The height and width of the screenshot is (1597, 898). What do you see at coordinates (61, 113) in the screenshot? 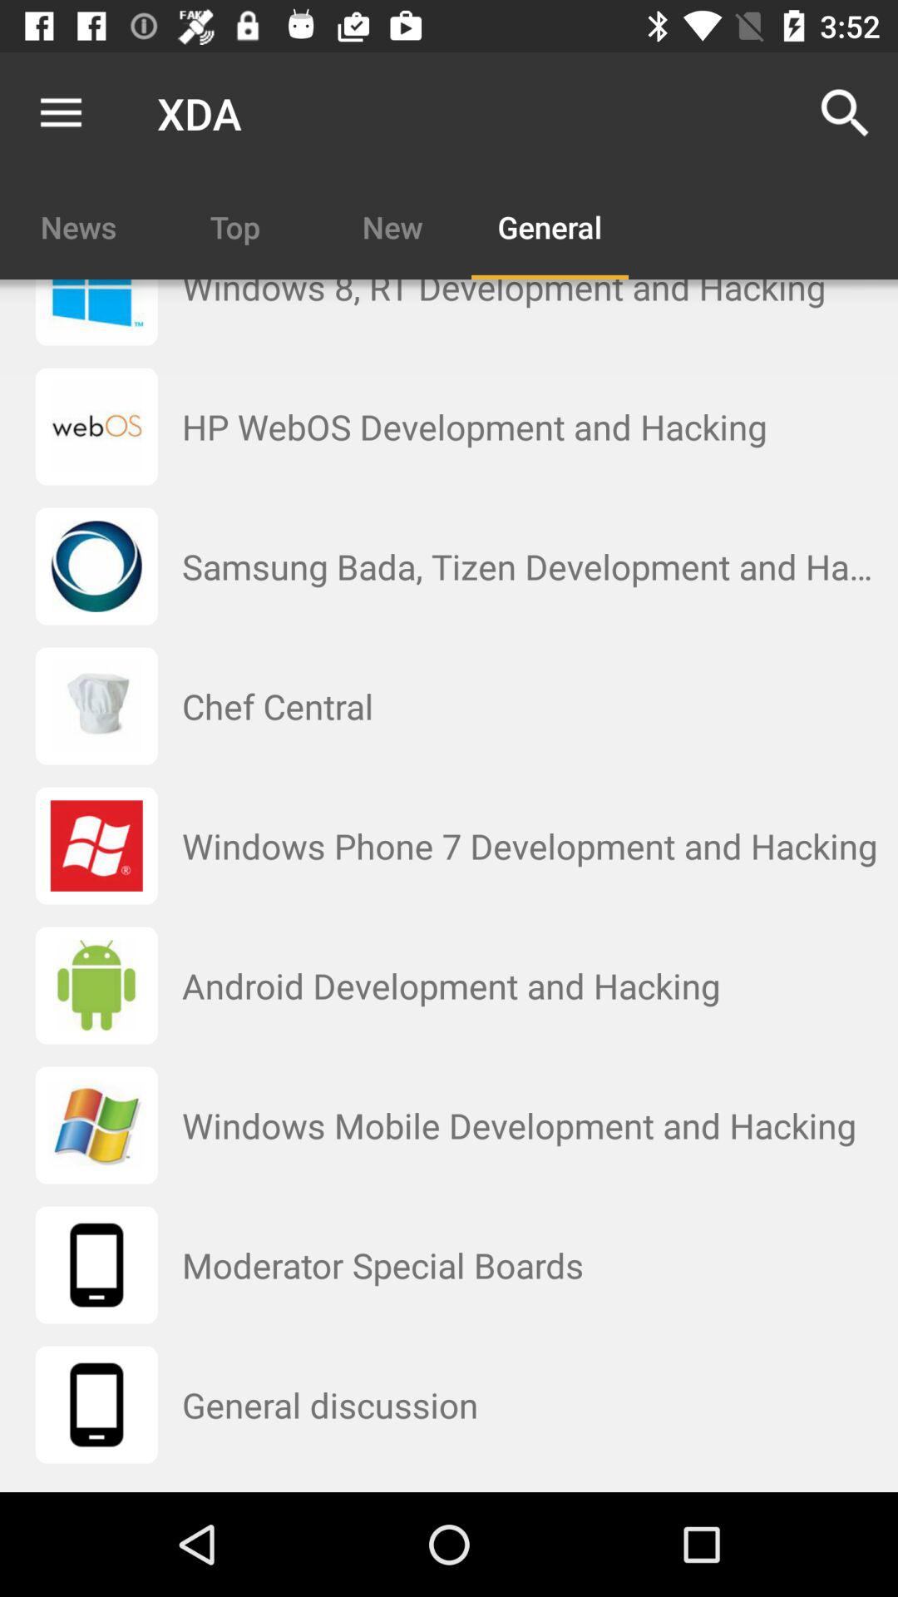
I see `turn on the icon above news item` at bounding box center [61, 113].